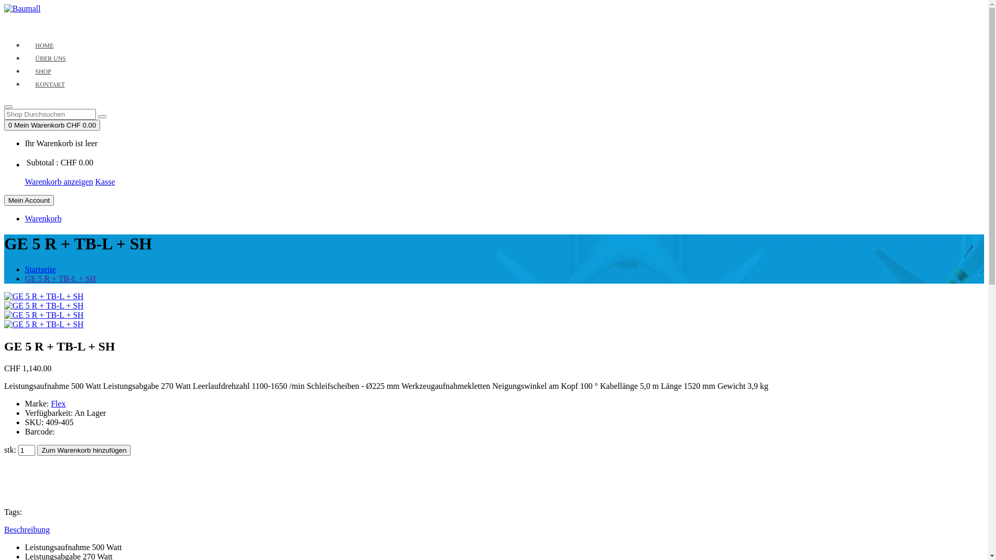 The height and width of the screenshot is (560, 996). Describe the element at coordinates (47, 28) in the screenshot. I see `Home` at that location.